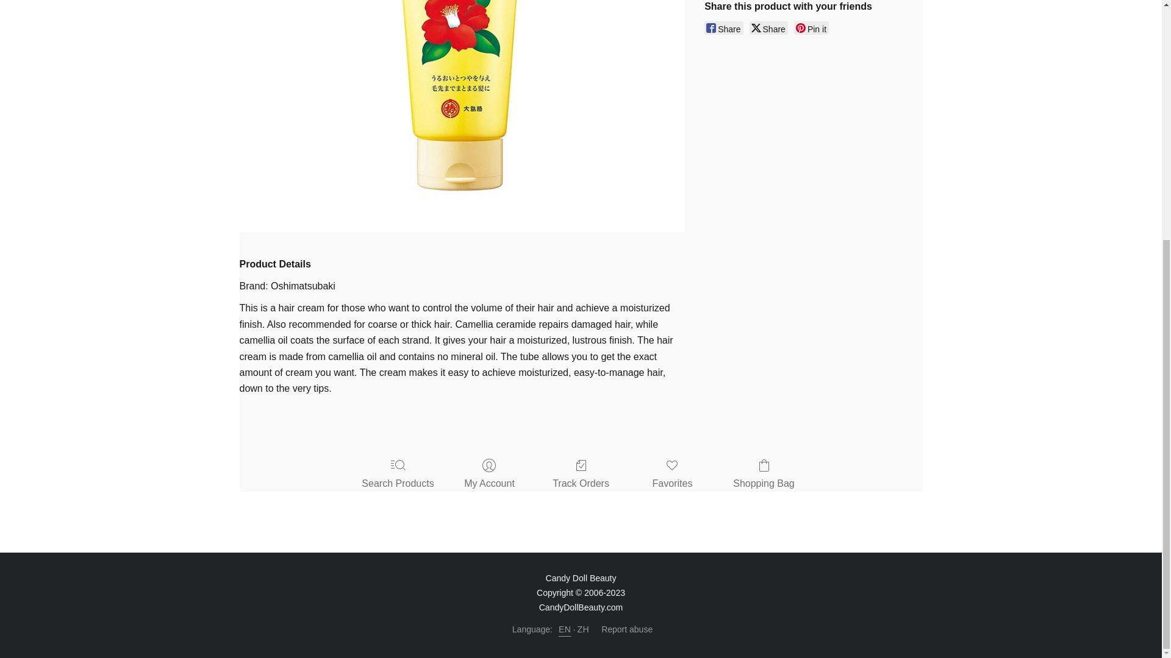 The height and width of the screenshot is (658, 1171). Describe the element at coordinates (811, 28) in the screenshot. I see `Pin it` at that location.